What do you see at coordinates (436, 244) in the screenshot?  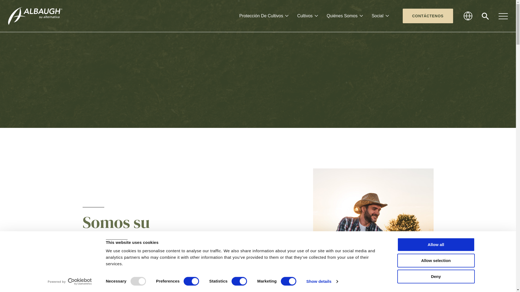 I see `Allow all` at bounding box center [436, 244].